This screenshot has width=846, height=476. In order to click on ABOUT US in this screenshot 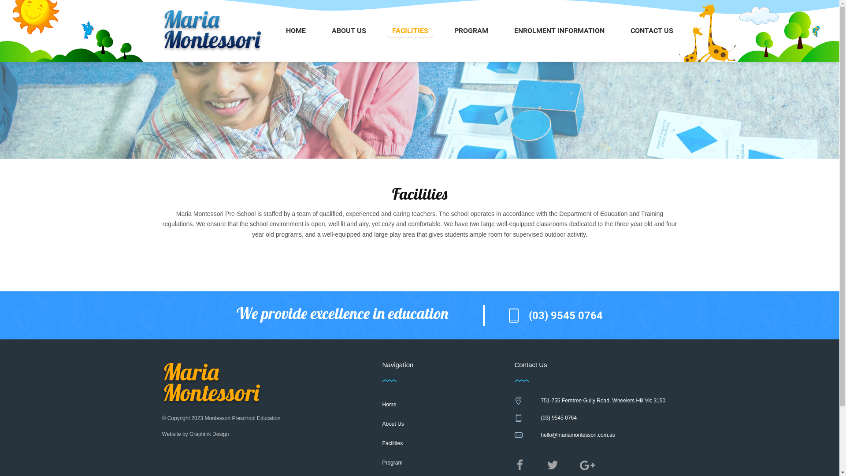, I will do `click(349, 31)`.